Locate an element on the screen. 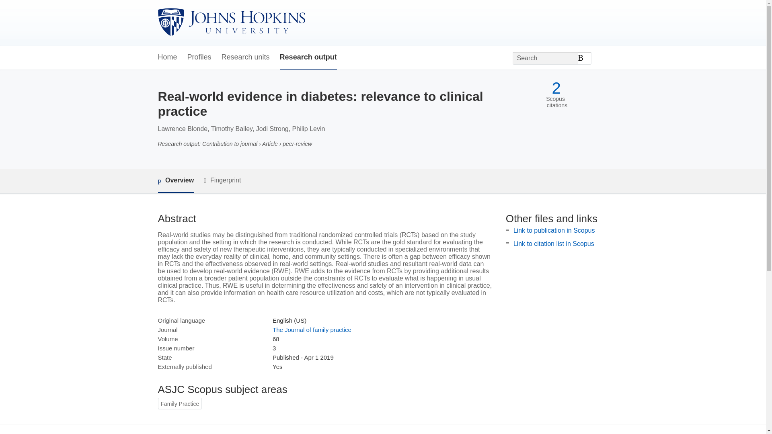 The width and height of the screenshot is (772, 434). The Journal of family practice is located at coordinates (312, 330).